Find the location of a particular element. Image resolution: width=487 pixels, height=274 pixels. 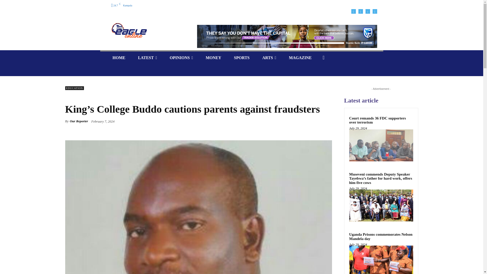

SPORTS is located at coordinates (241, 58).